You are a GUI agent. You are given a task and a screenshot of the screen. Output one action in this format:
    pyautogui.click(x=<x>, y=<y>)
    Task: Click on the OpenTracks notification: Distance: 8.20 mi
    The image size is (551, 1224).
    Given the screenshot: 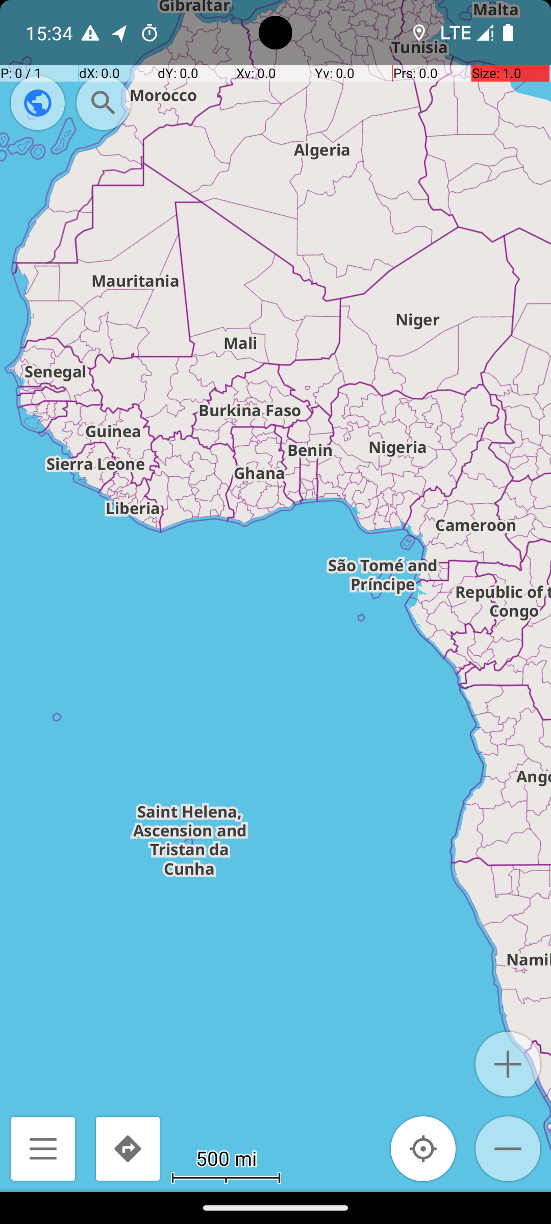 What is the action you would take?
    pyautogui.click(x=120, y=33)
    